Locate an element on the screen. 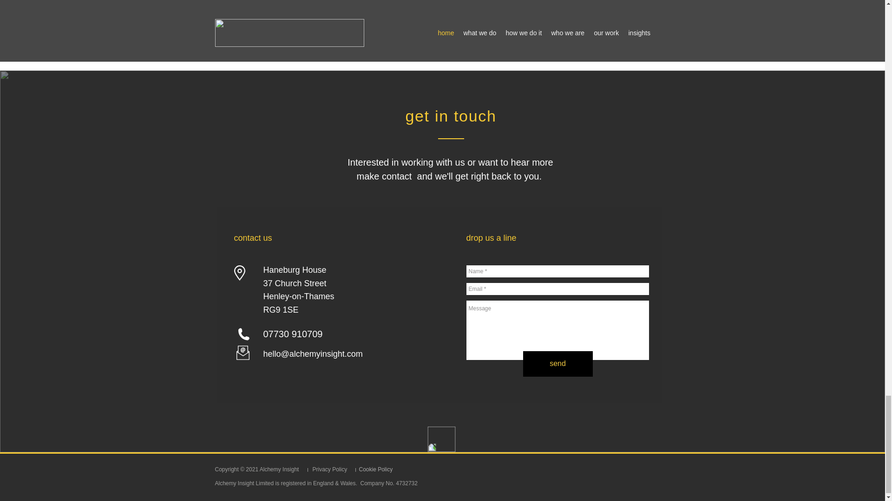 Image resolution: width=892 pixels, height=501 pixels. send is located at coordinates (557, 364).